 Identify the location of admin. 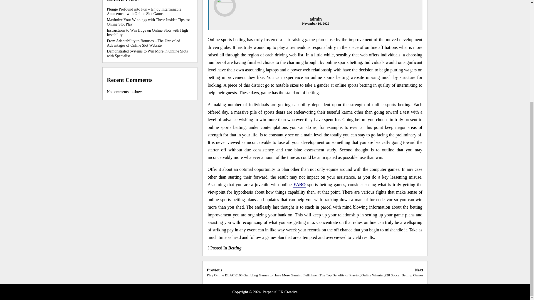
(316, 19).